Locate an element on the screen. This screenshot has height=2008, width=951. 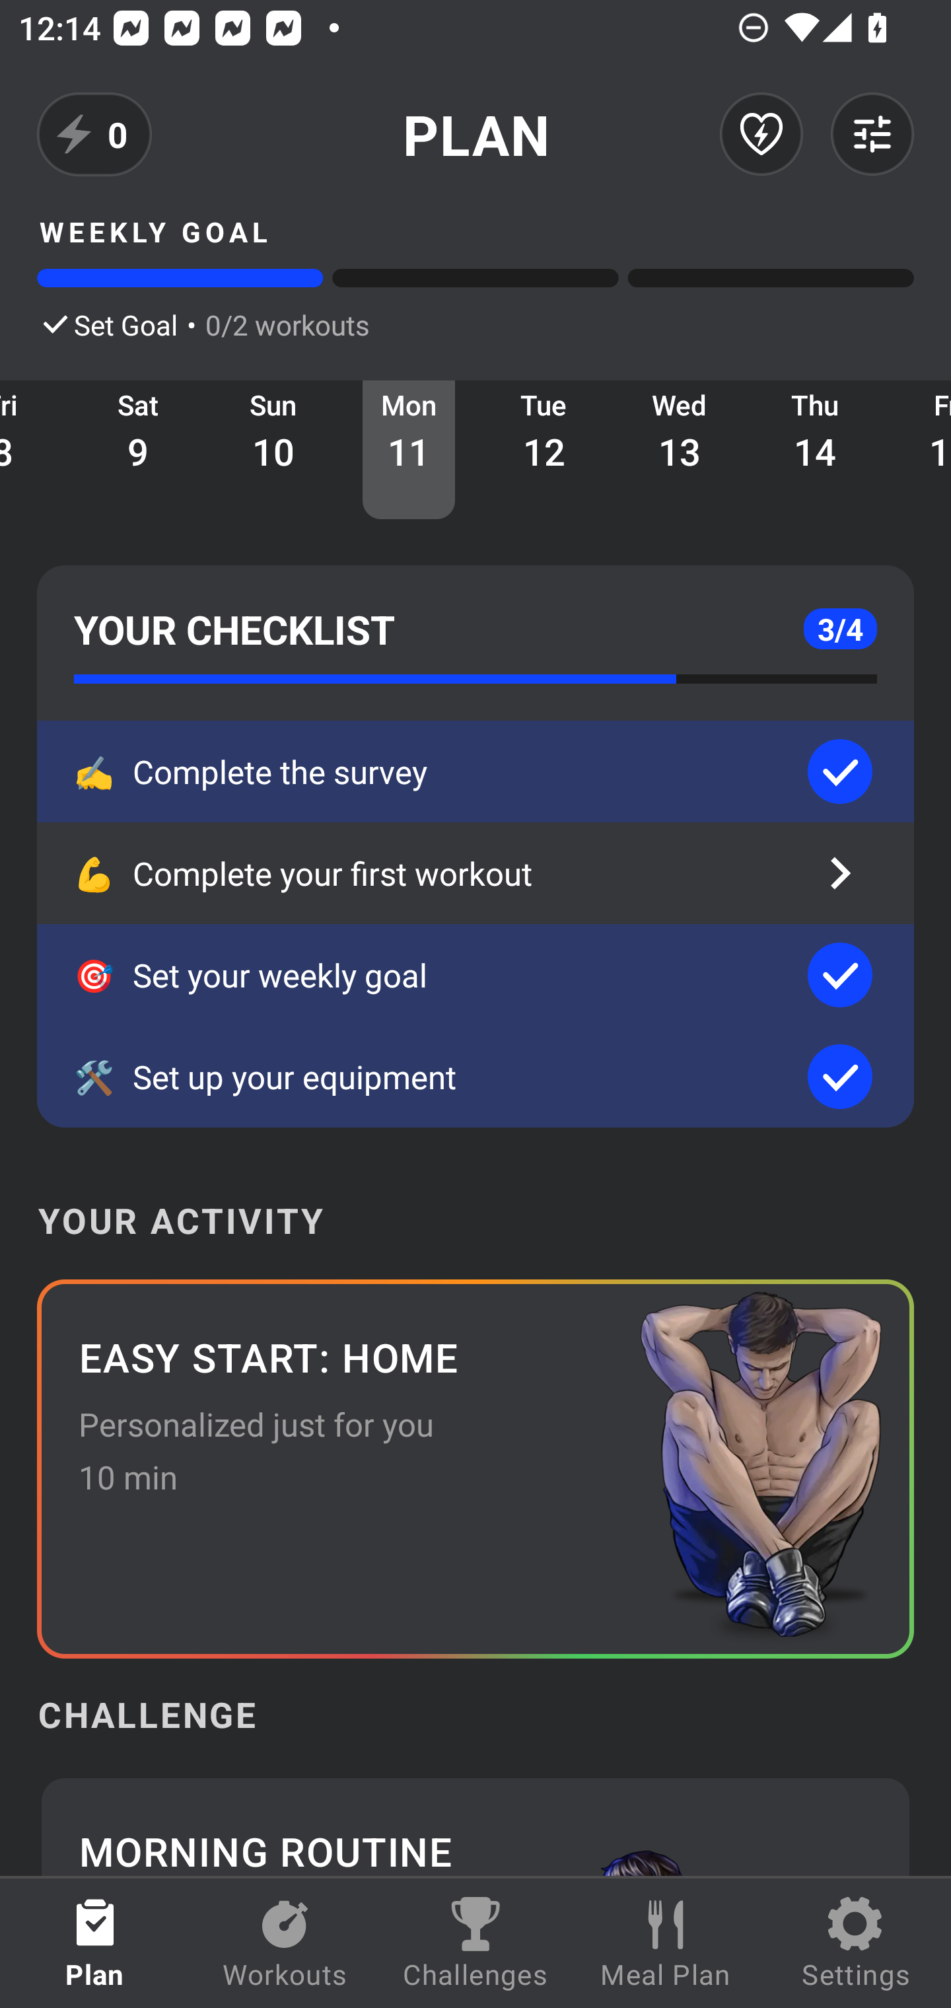
 Meal Plan  is located at coordinates (666, 1943).